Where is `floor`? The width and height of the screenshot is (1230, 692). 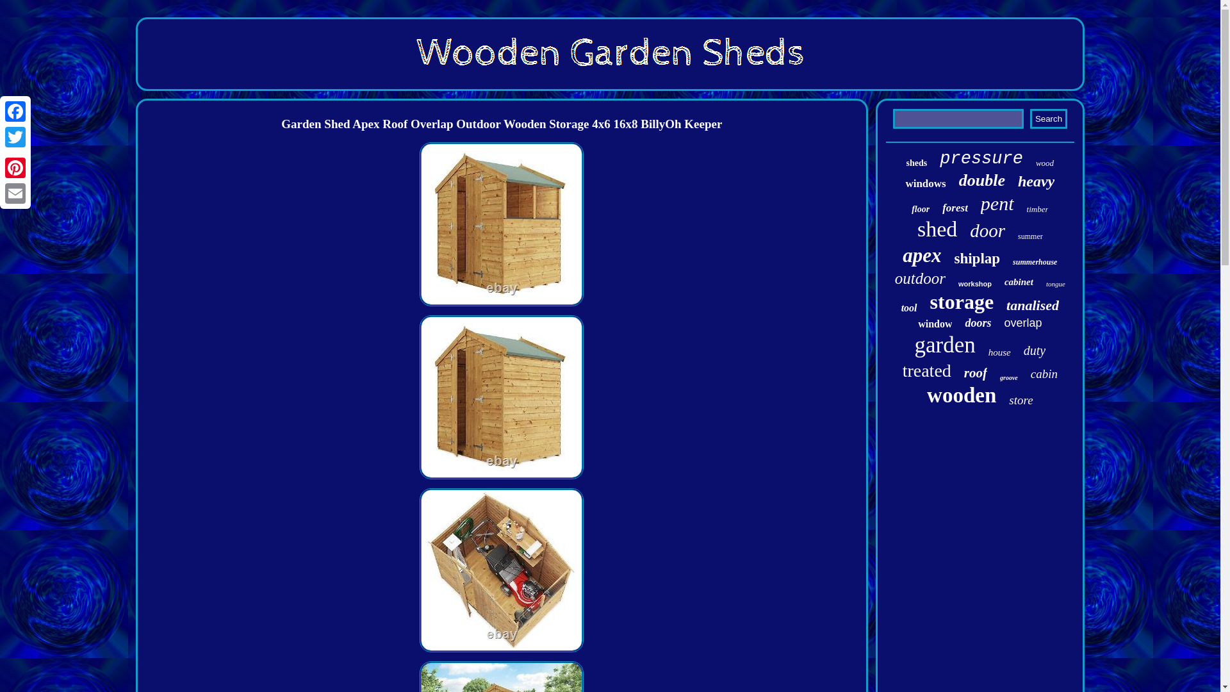
floor is located at coordinates (920, 209).